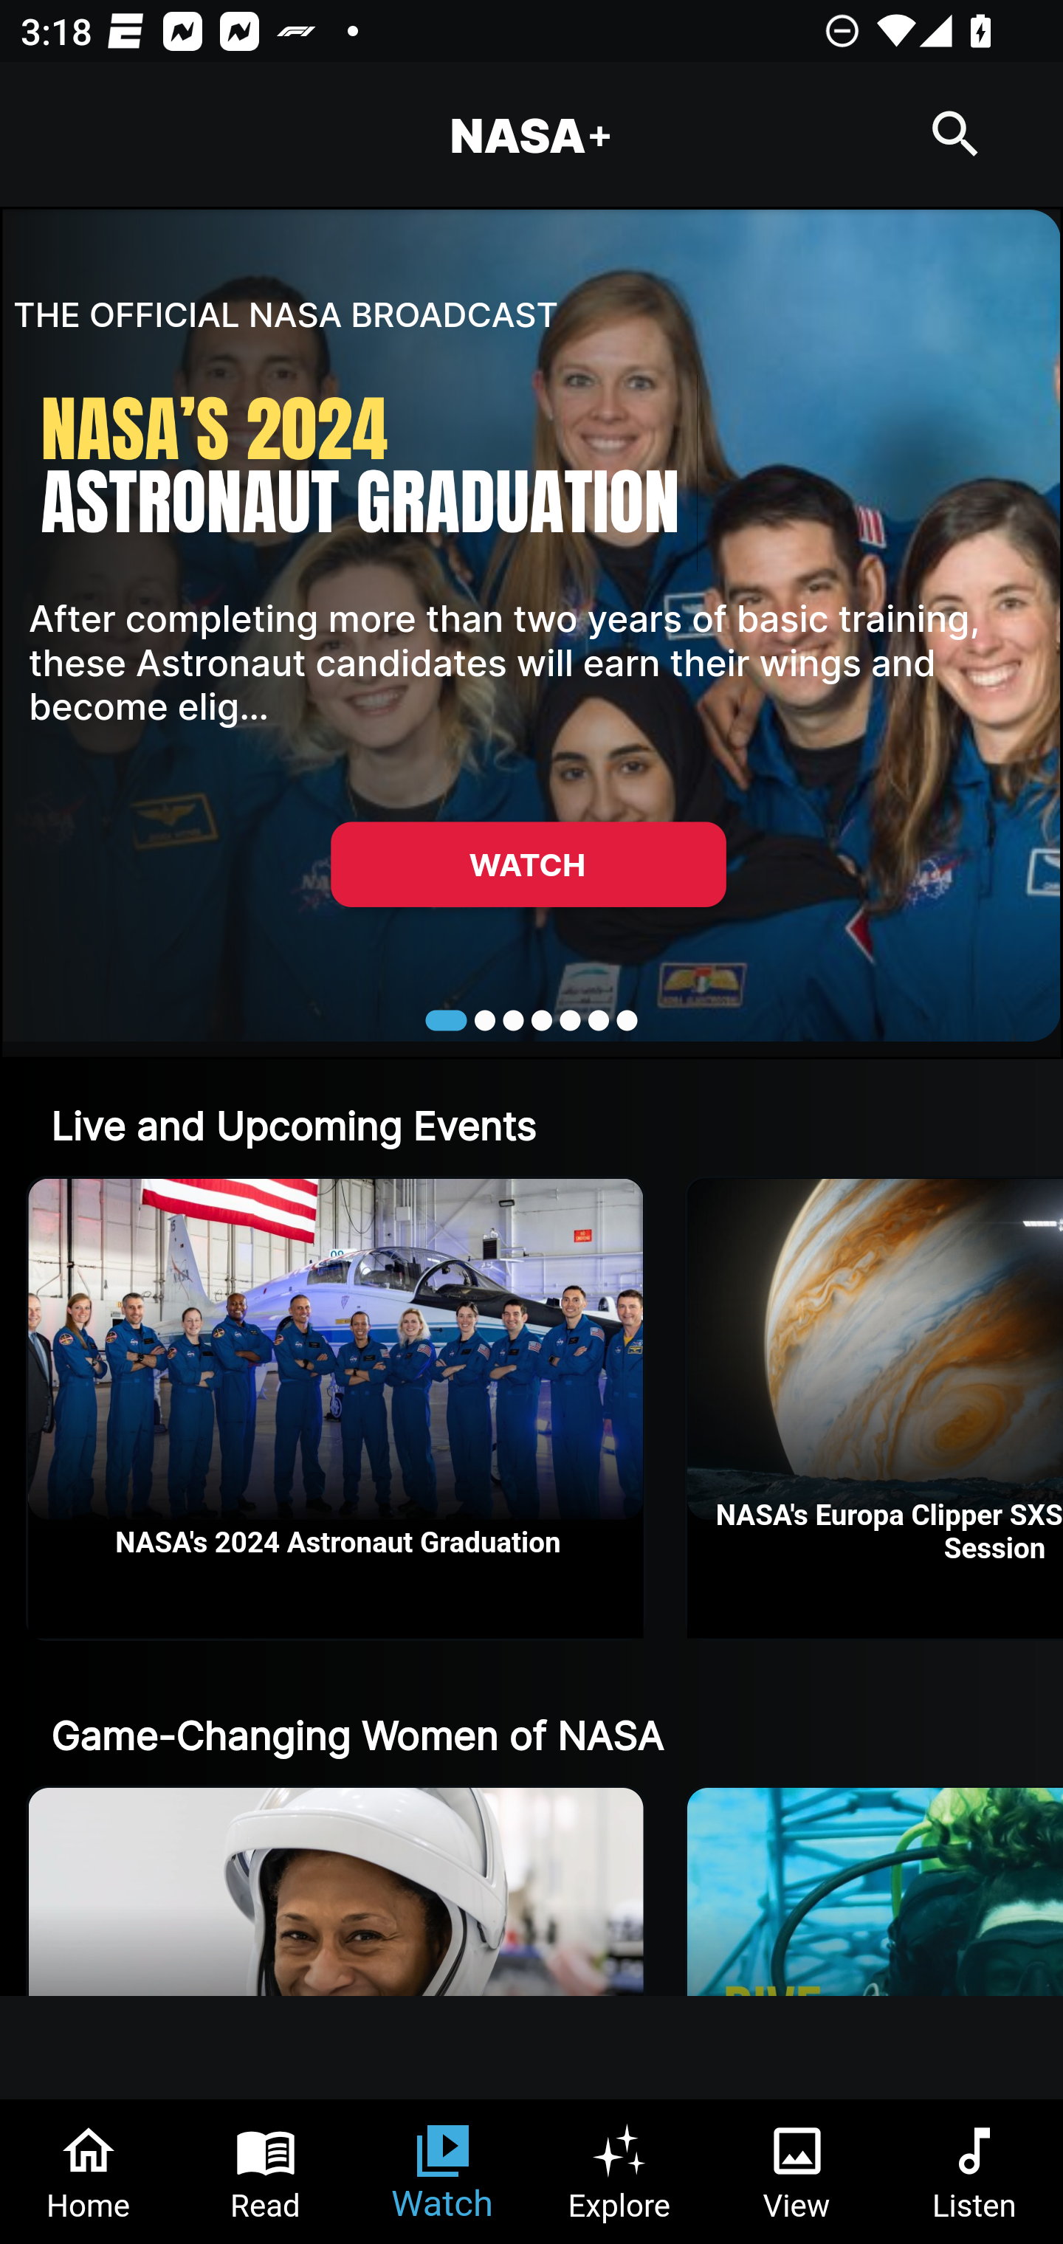 The width and height of the screenshot is (1063, 2244). Describe the element at coordinates (443, 2172) in the screenshot. I see `Watch
Tab 3 of 6` at that location.